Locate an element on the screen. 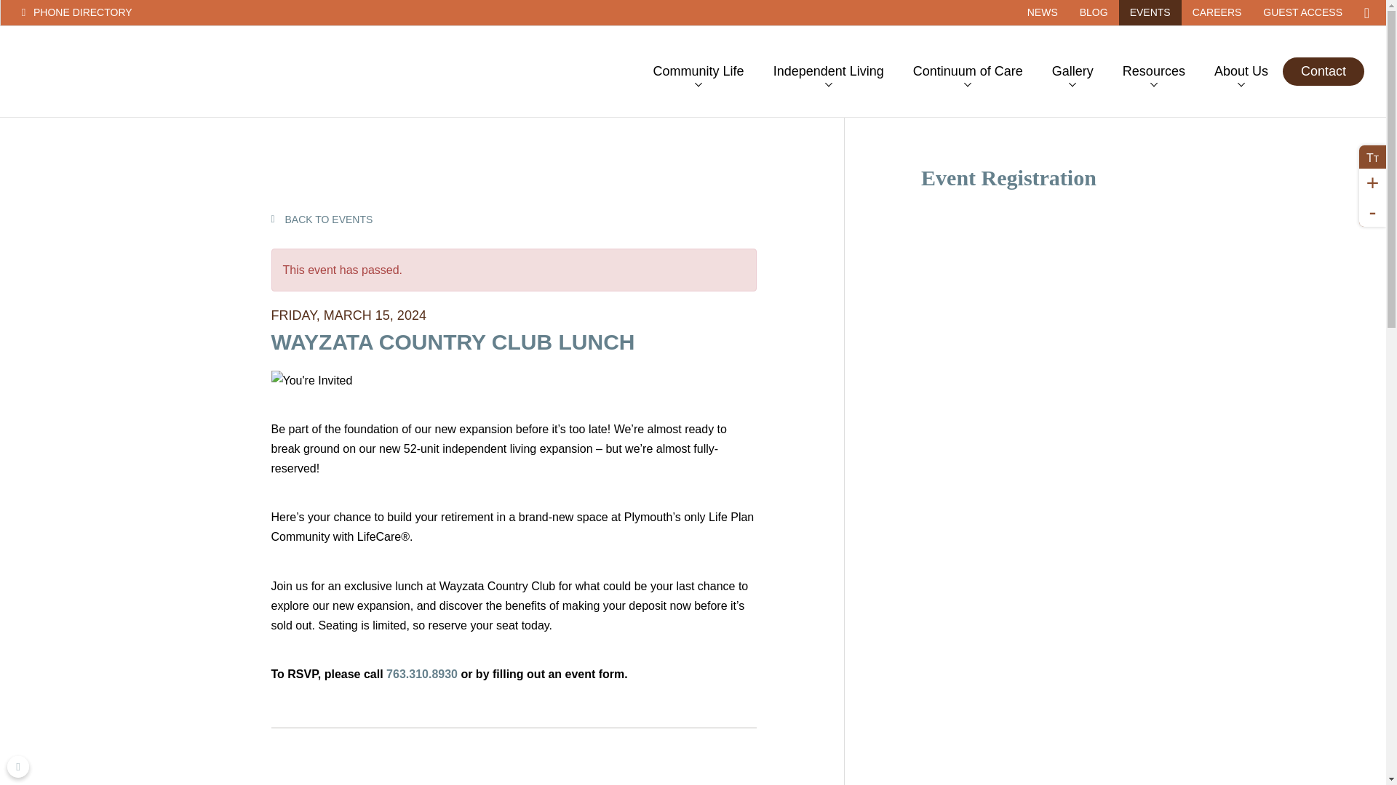  Contact is located at coordinates (1323, 71).